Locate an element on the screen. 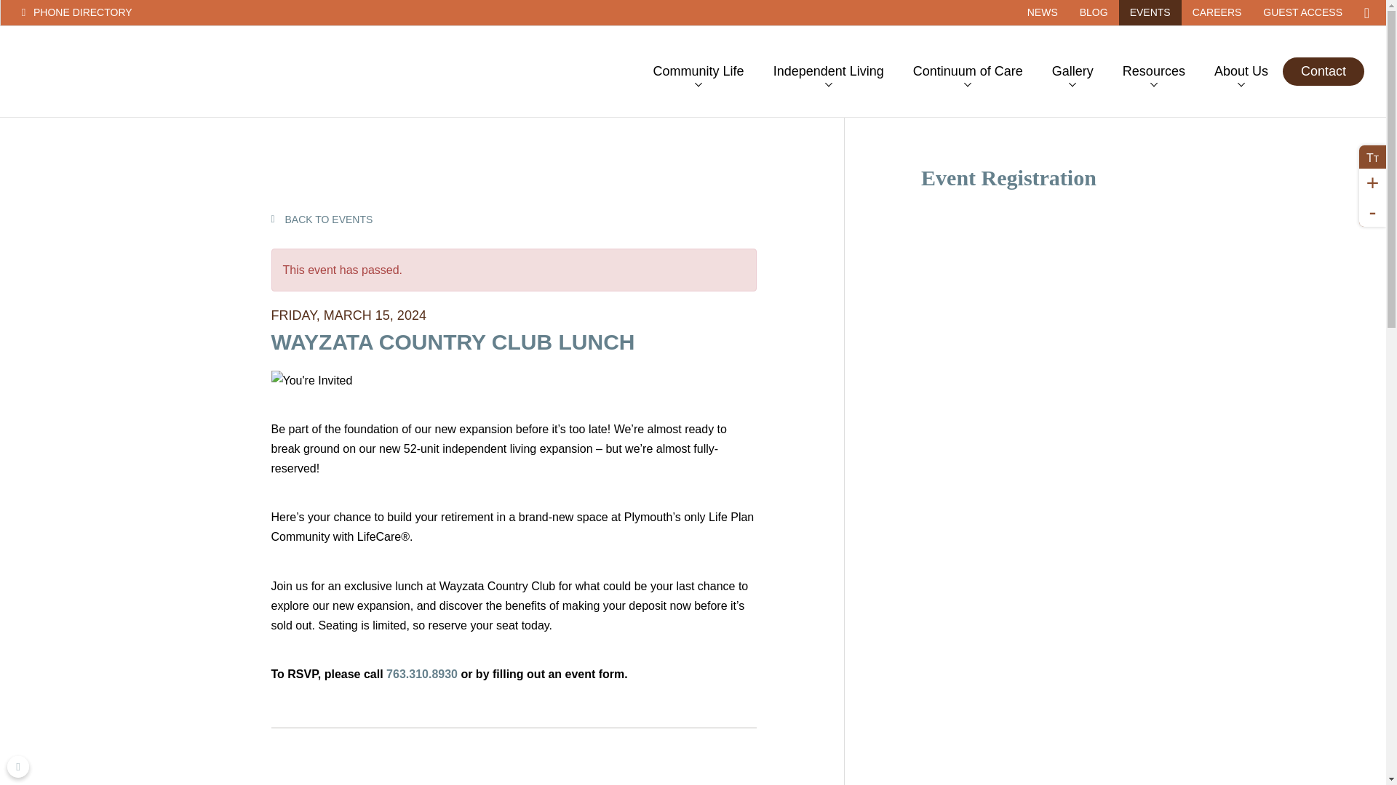  Contact is located at coordinates (1323, 71).